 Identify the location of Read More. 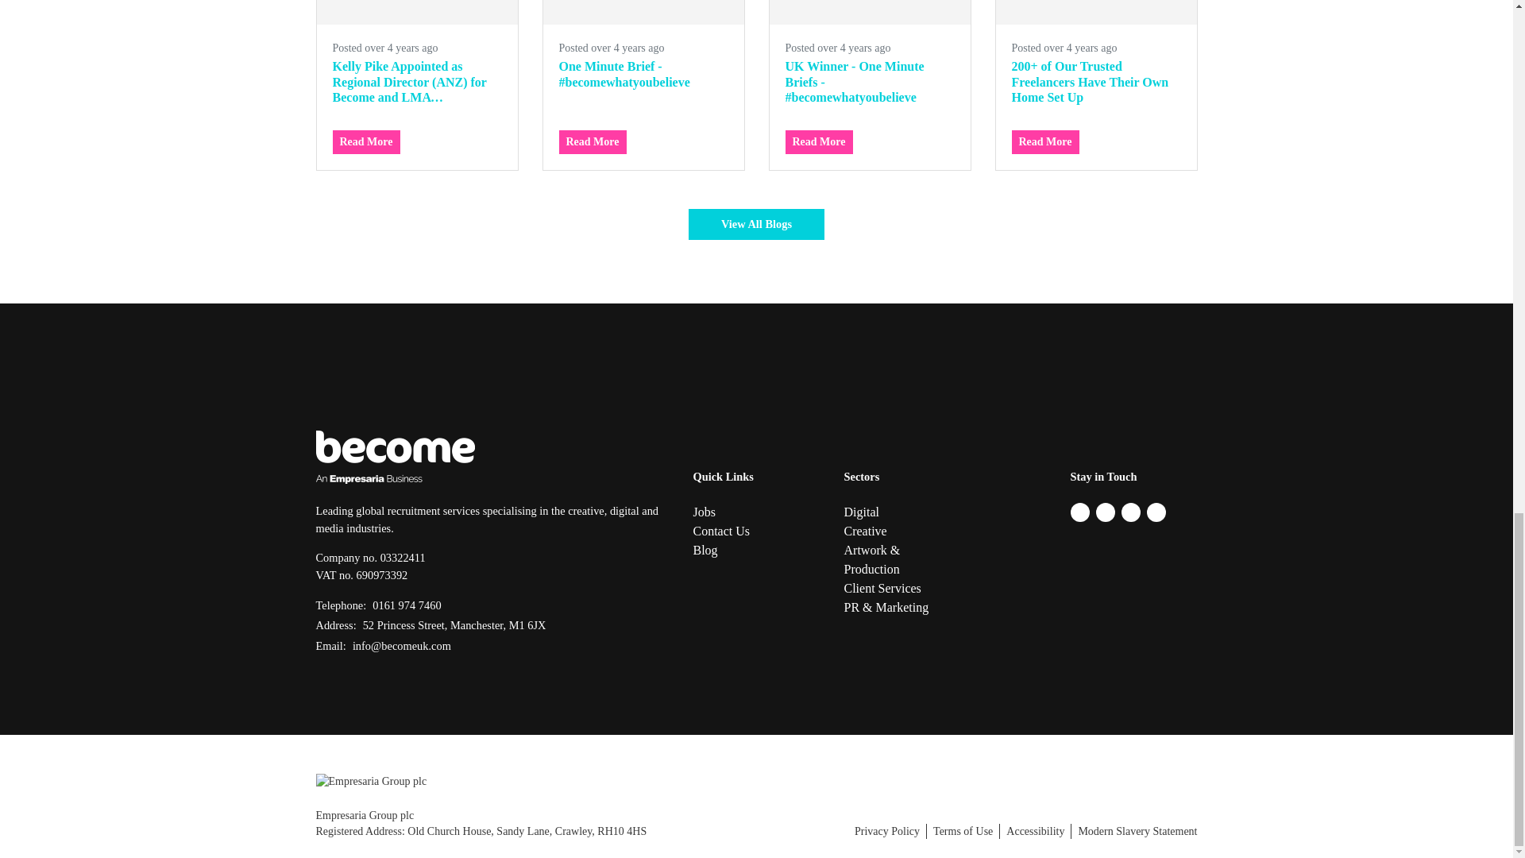
(1045, 142).